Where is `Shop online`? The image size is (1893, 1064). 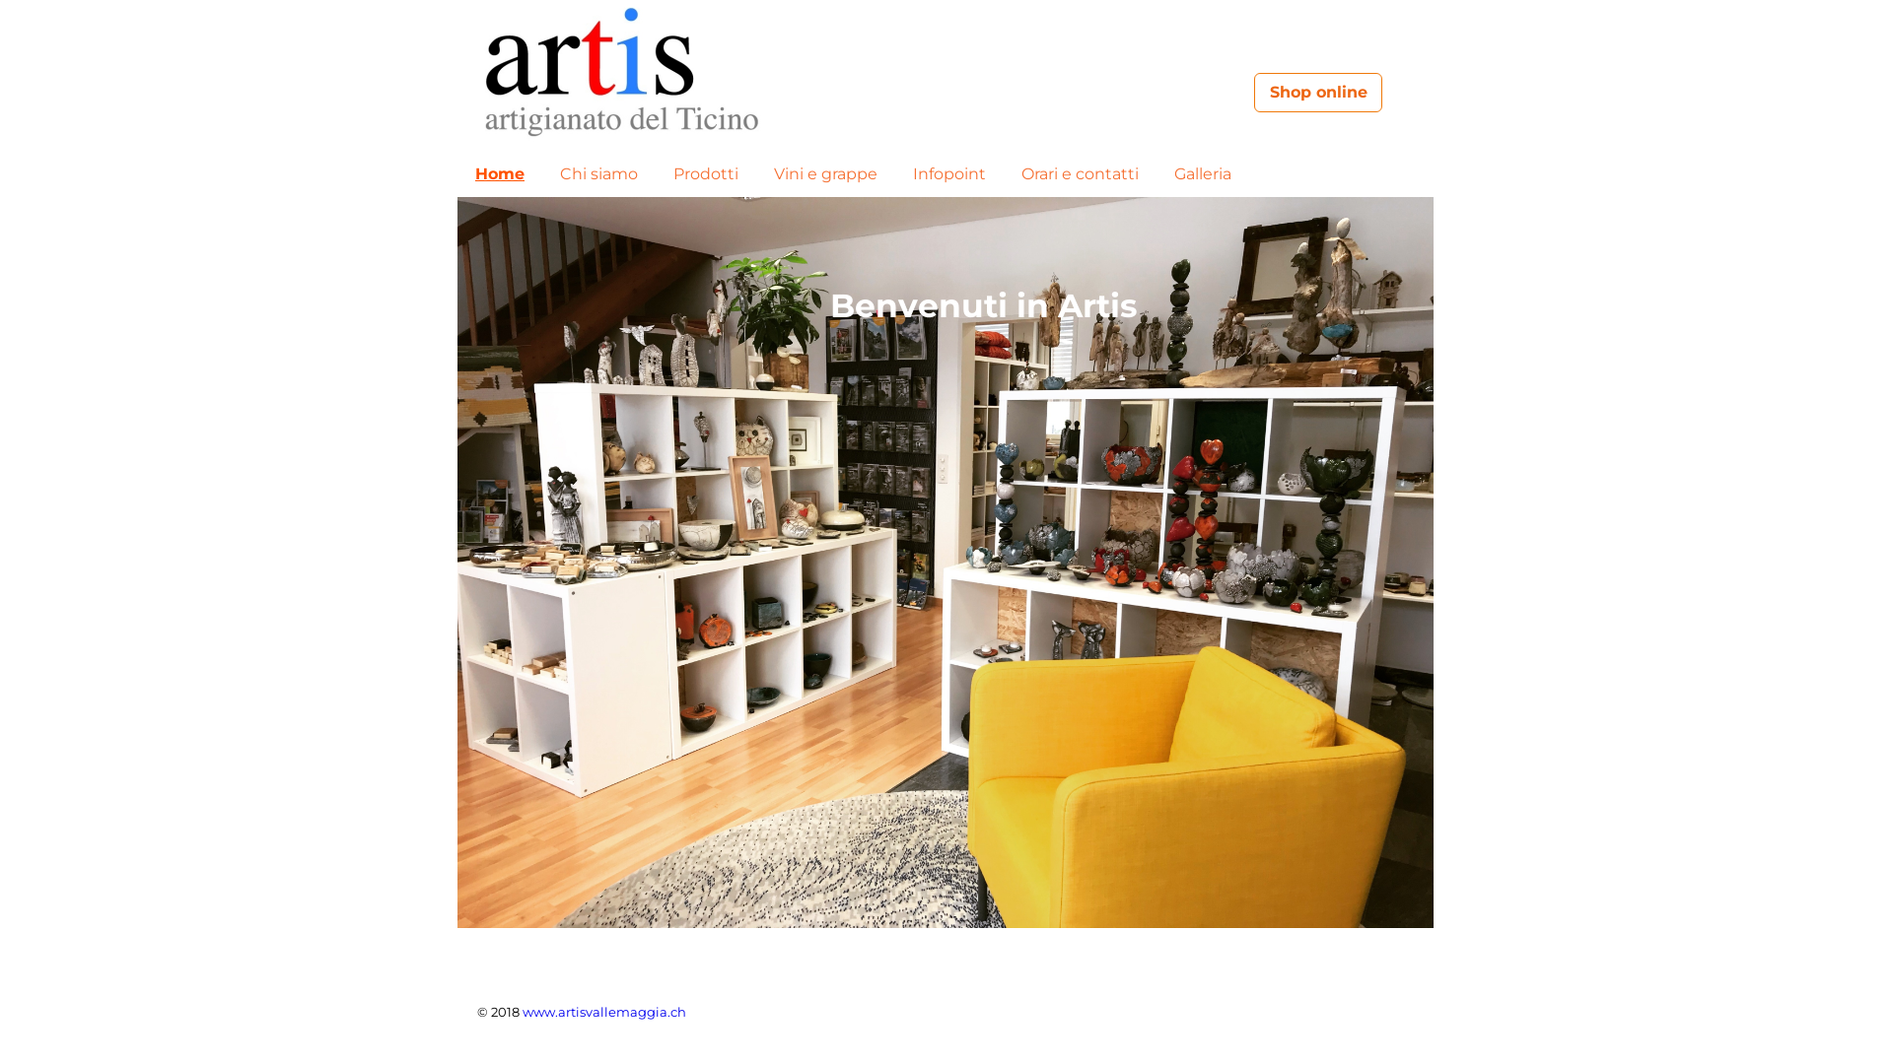 Shop online is located at coordinates (1318, 93).